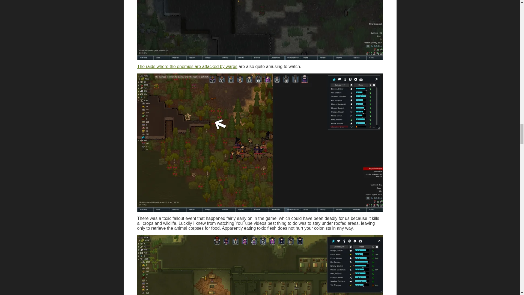 This screenshot has width=524, height=295. Describe the element at coordinates (187, 66) in the screenshot. I see `The raids where the enemies are attacked by wargs` at that location.